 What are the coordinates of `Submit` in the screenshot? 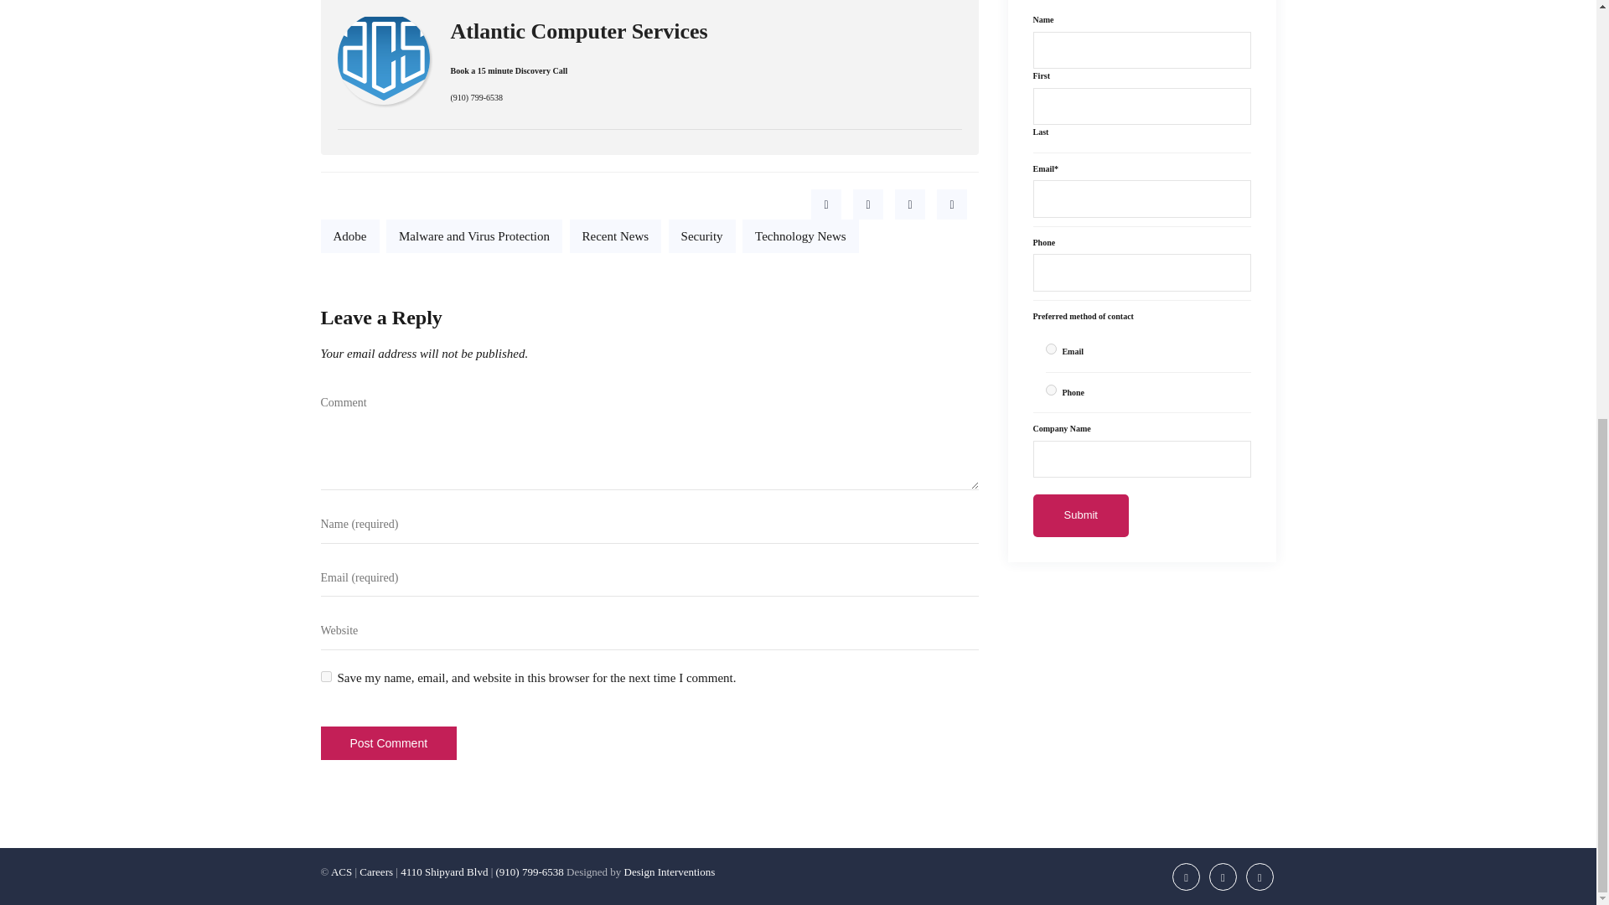 It's located at (1081, 515).